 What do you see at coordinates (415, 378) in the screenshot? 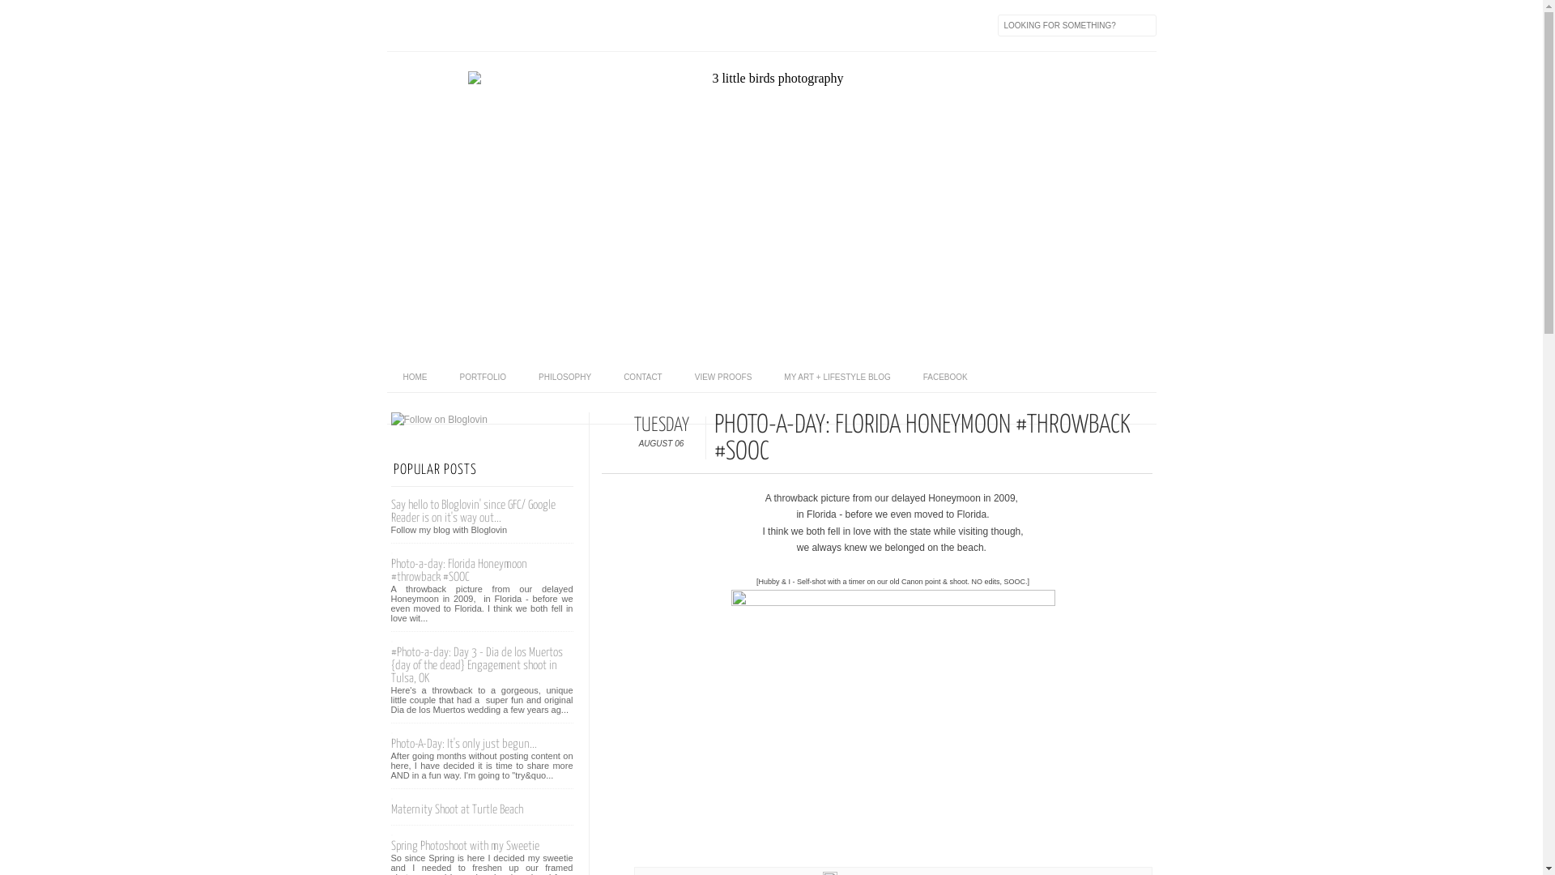
I see `HOME` at bounding box center [415, 378].